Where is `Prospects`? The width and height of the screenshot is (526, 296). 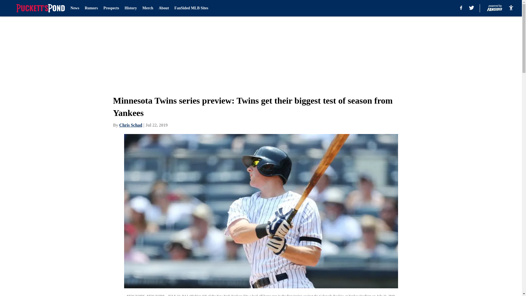
Prospects is located at coordinates (111, 8).